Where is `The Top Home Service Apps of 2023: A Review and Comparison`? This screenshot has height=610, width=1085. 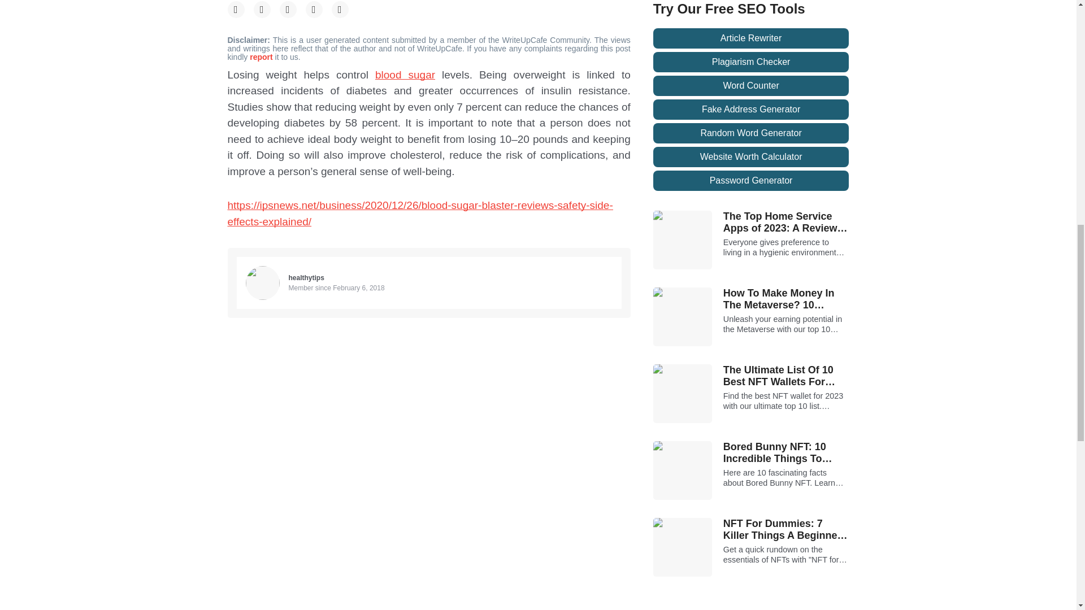
The Top Home Service Apps of 2023: A Review and Comparison is located at coordinates (787, 223).